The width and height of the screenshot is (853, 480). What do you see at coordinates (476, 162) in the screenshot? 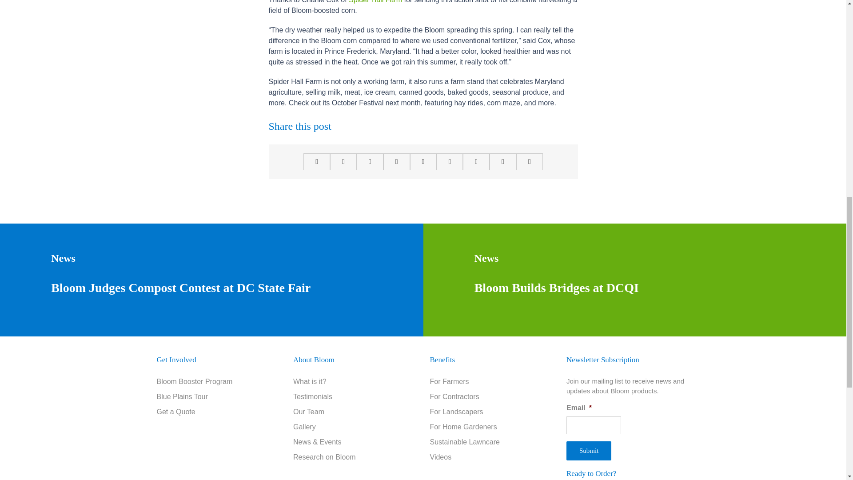
I see `Pinterest` at bounding box center [476, 162].